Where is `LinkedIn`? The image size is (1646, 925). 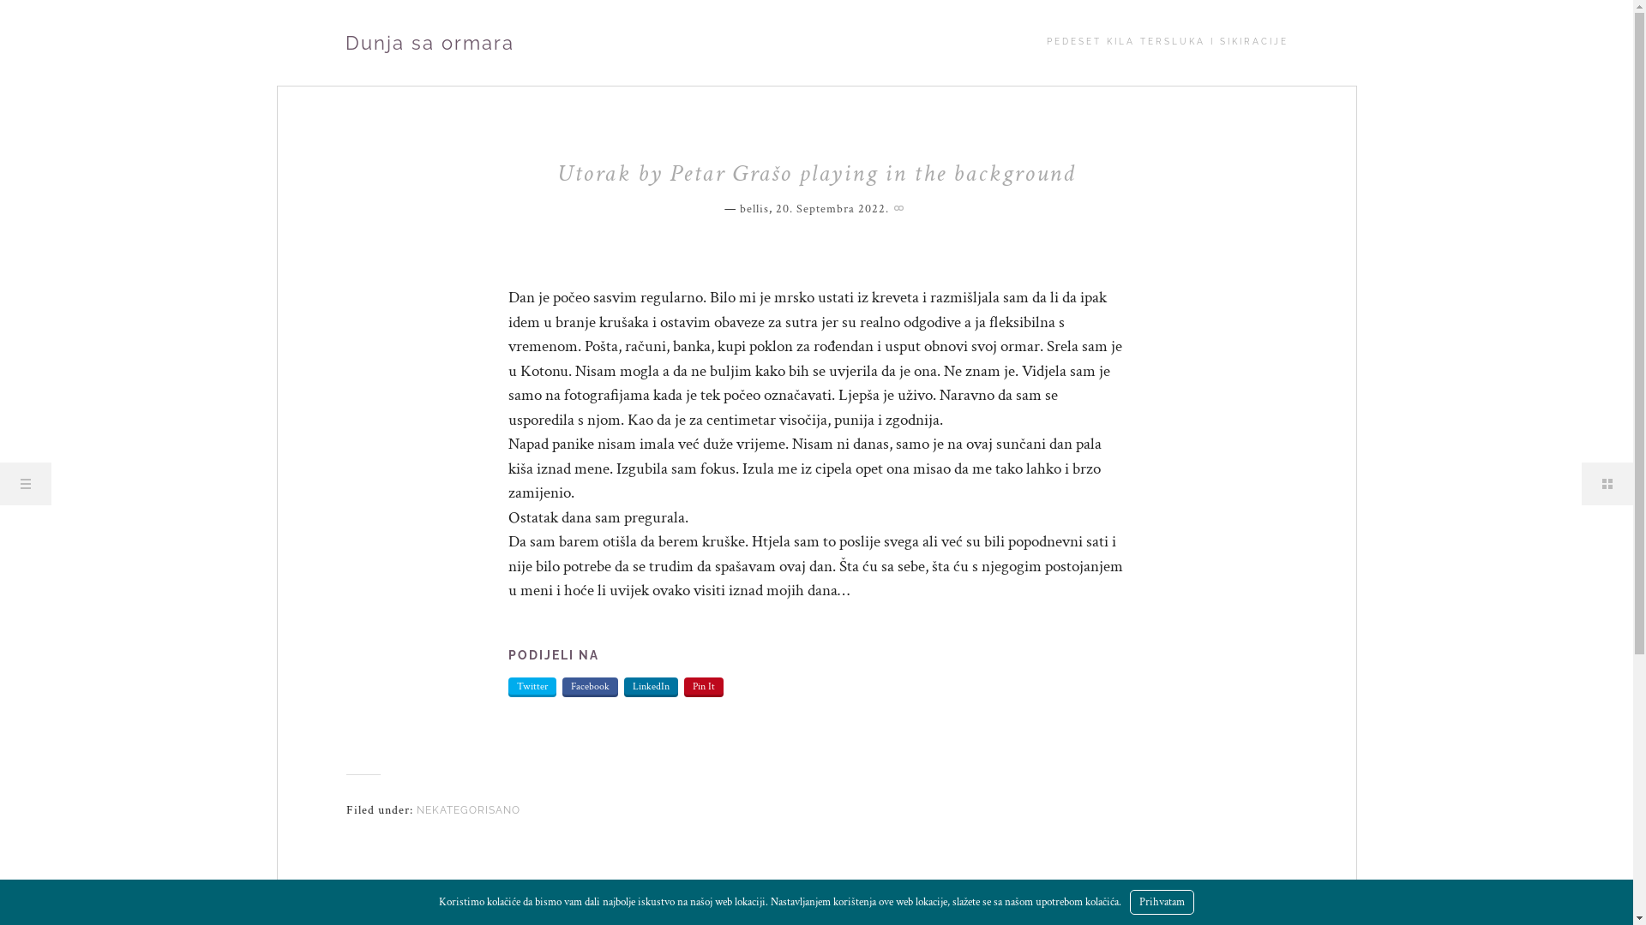
LinkedIn is located at coordinates (652, 687).